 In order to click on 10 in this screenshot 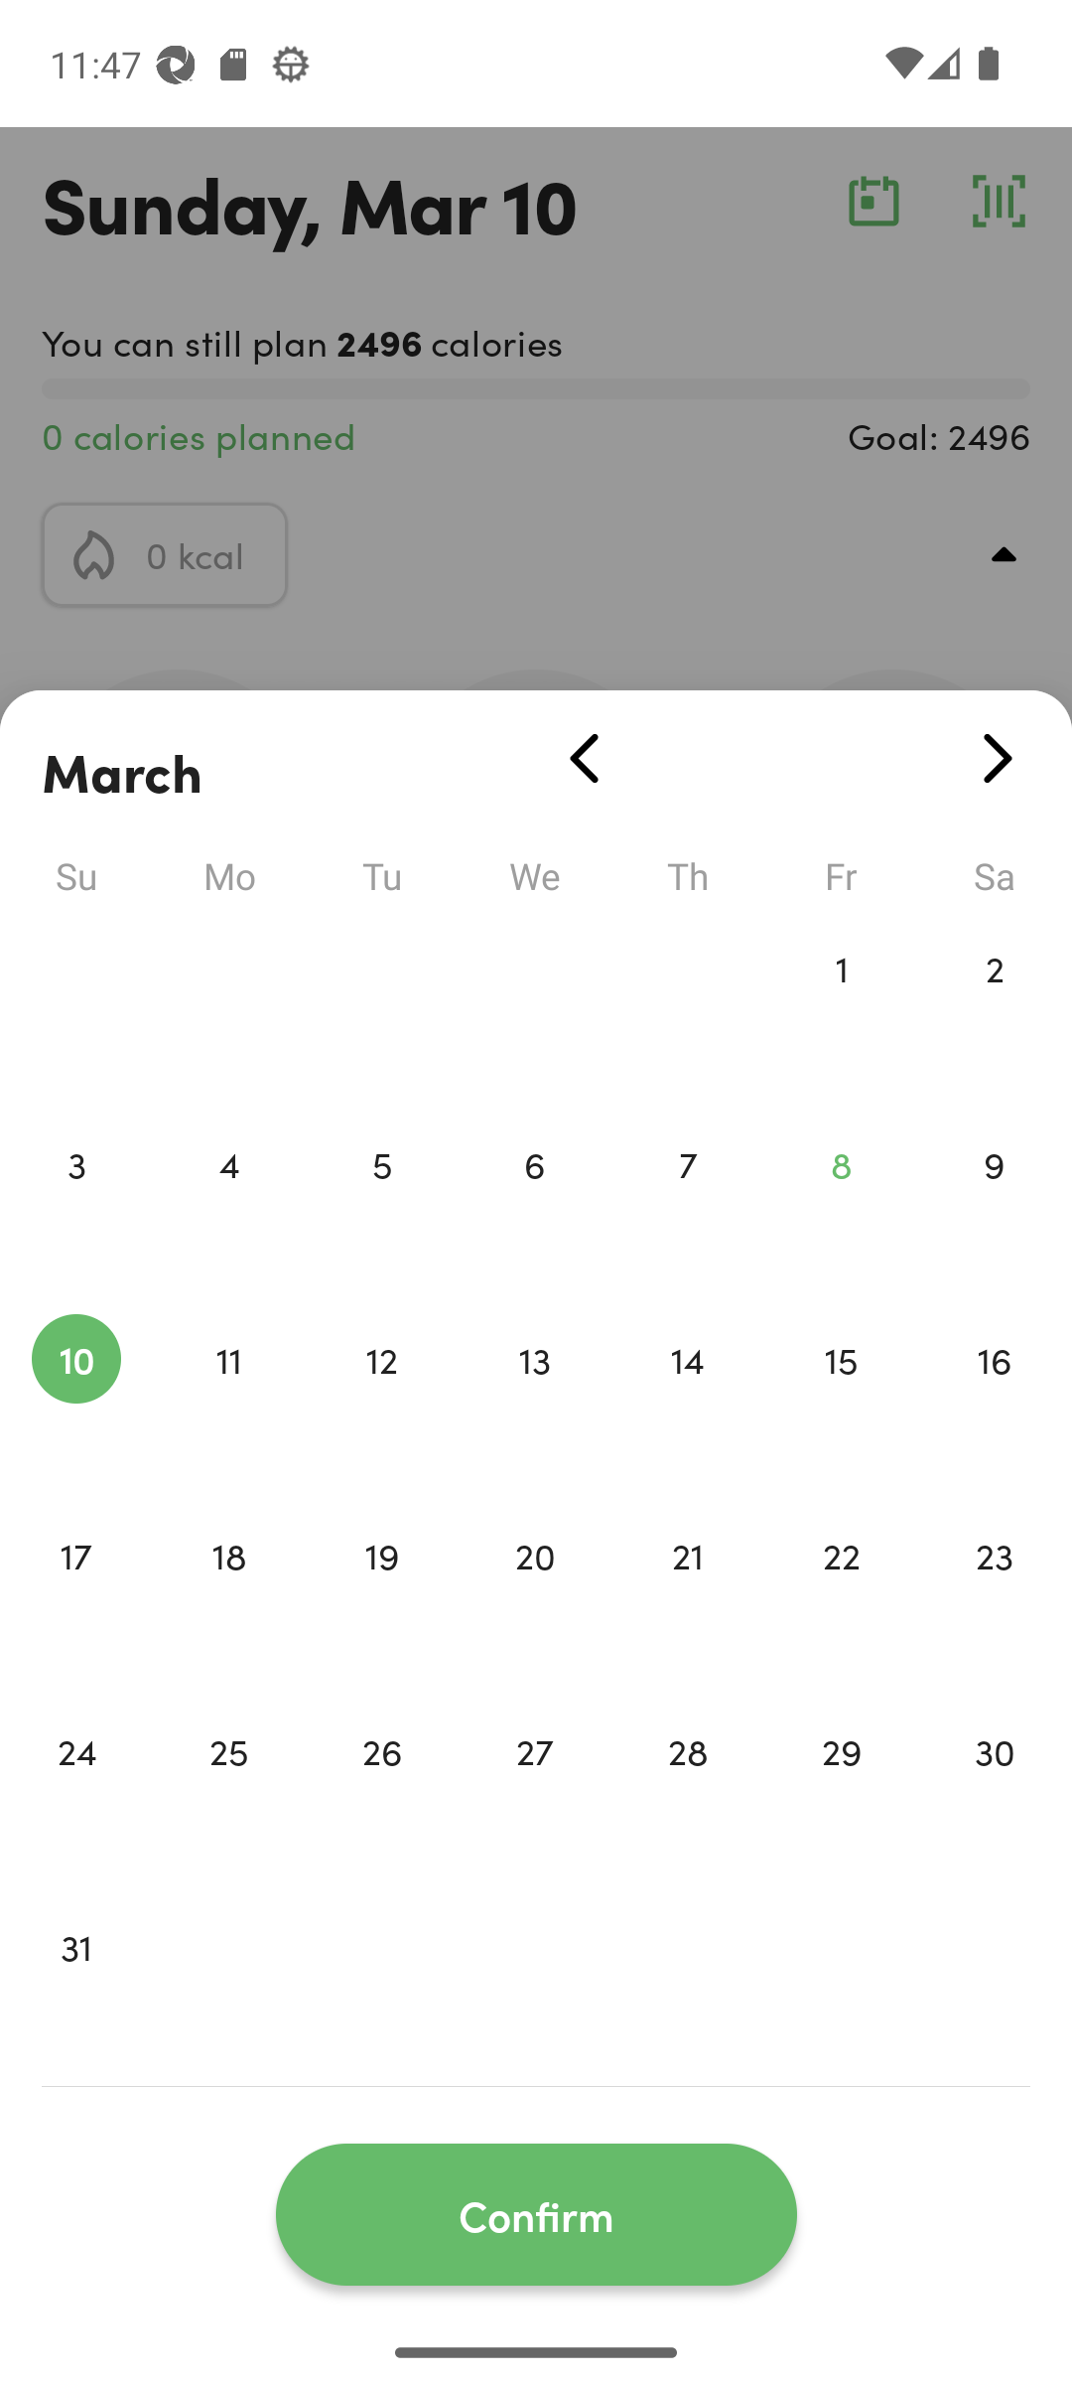, I will do `click(76, 1401)`.